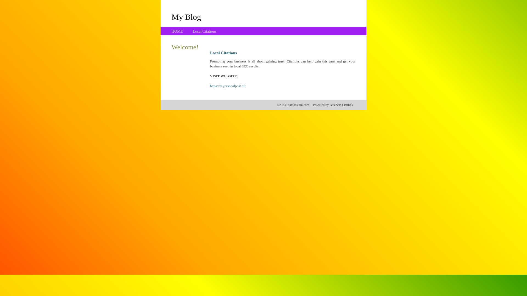 The width and height of the screenshot is (527, 296). Describe the element at coordinates (228, 86) in the screenshot. I see `https://myprsonalpost.cf/` at that location.